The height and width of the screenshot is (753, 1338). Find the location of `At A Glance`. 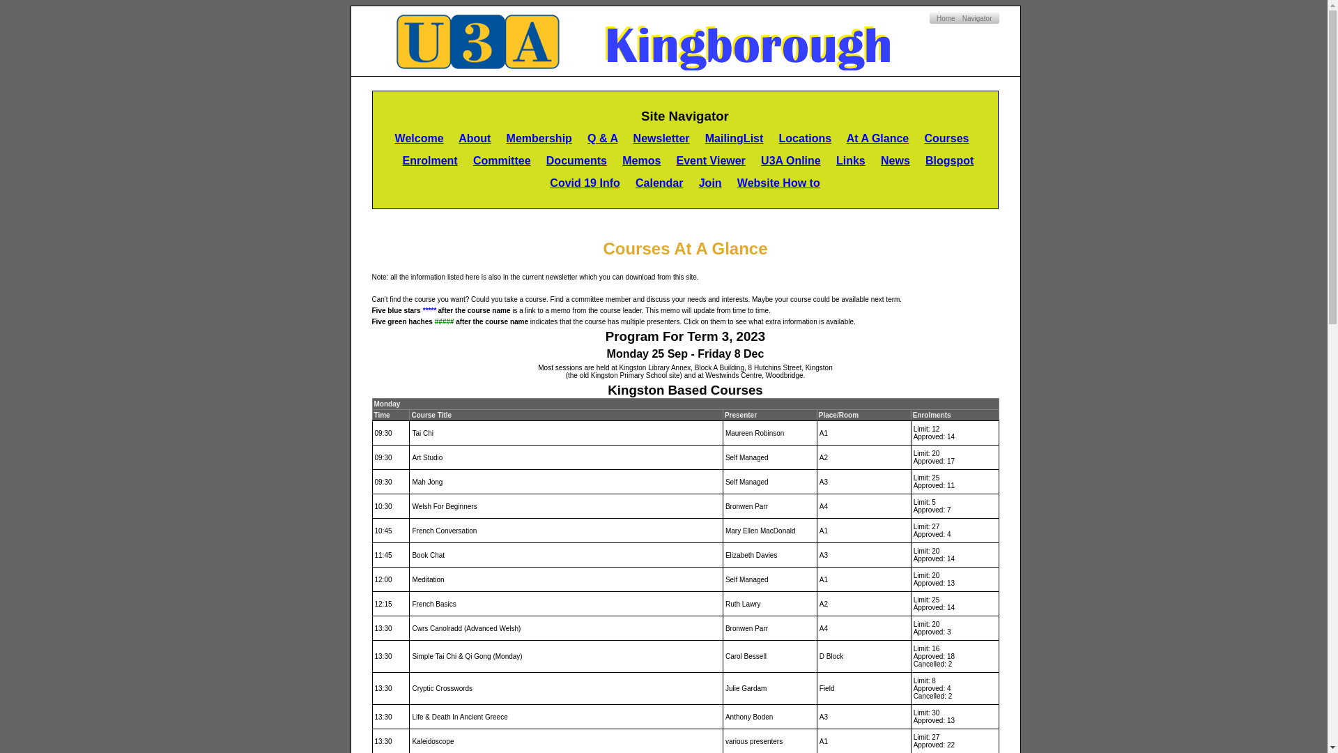

At A Glance is located at coordinates (878, 138).